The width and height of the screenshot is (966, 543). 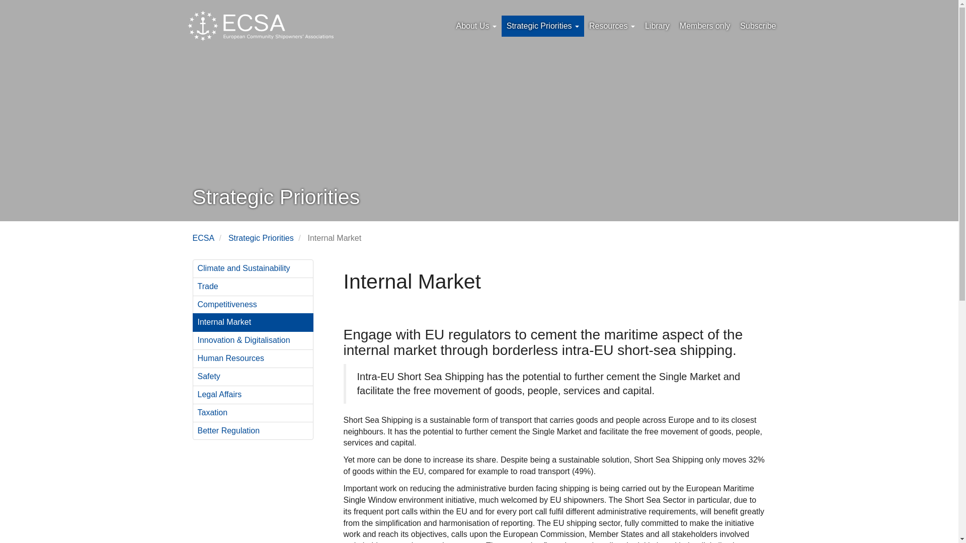 What do you see at coordinates (758, 26) in the screenshot?
I see `Subscribe` at bounding box center [758, 26].